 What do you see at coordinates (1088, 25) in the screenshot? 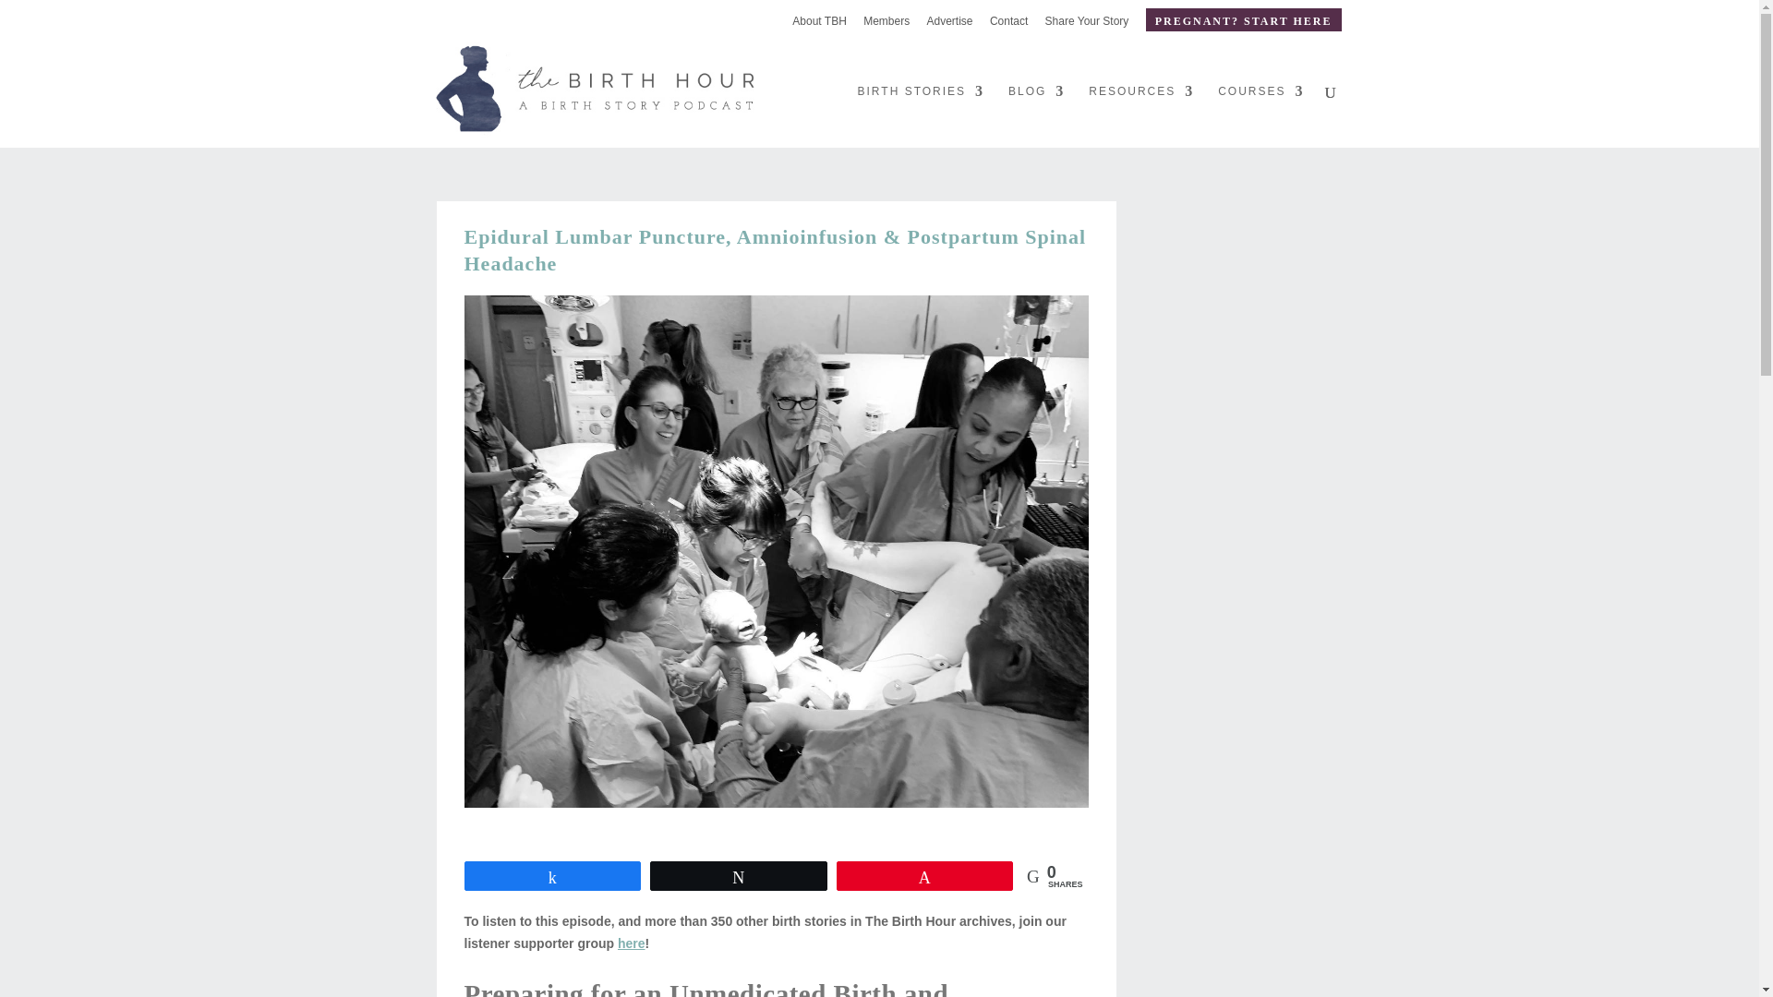
I see `Share Your Story` at bounding box center [1088, 25].